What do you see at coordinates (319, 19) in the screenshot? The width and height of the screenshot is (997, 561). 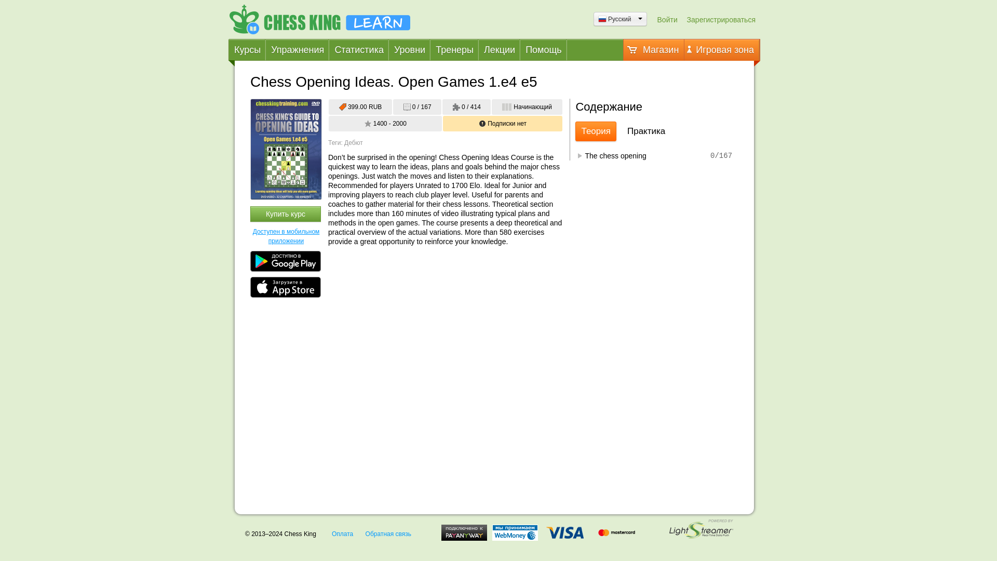 I see `Chess King Learn` at bounding box center [319, 19].